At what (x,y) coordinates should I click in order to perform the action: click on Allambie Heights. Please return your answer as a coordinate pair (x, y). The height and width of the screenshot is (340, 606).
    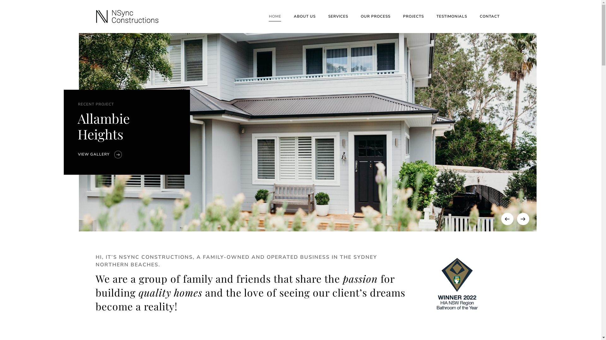
    Looking at the image, I should click on (124, 126).